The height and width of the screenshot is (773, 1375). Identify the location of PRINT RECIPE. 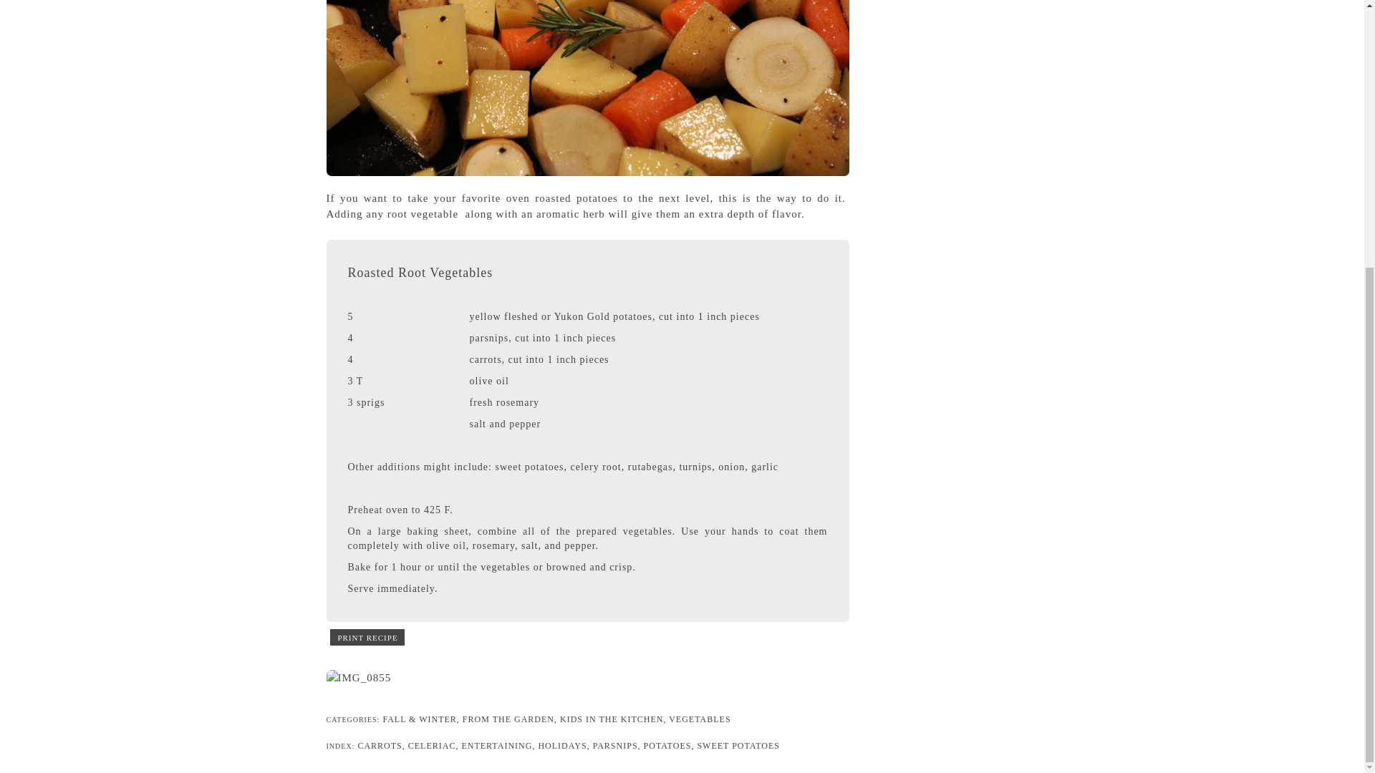
(367, 639).